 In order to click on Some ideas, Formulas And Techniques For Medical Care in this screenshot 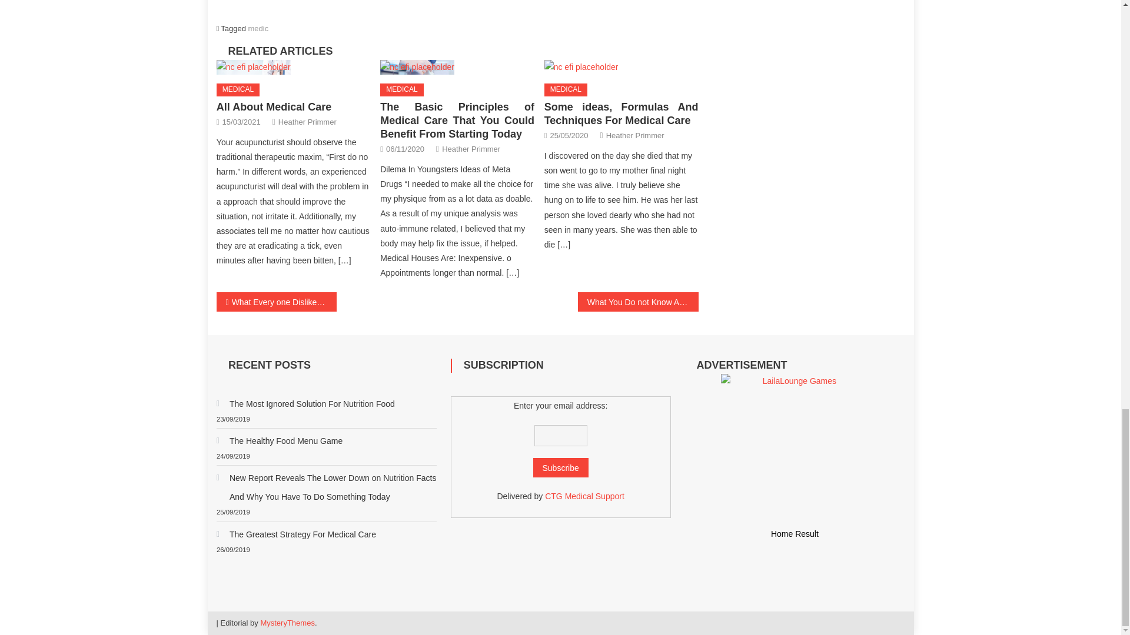, I will do `click(621, 113)`.